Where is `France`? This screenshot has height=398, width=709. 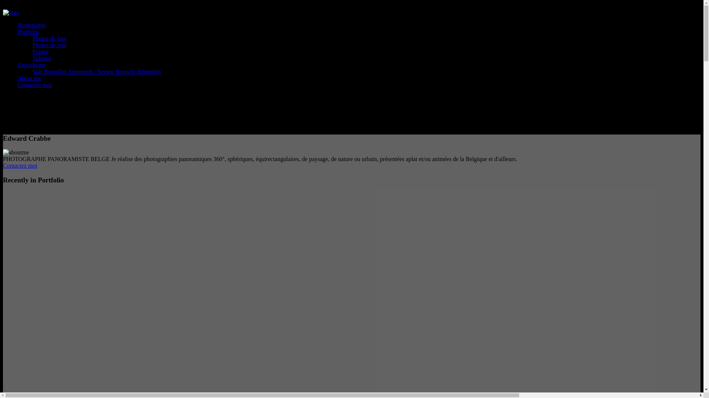 France is located at coordinates (41, 52).